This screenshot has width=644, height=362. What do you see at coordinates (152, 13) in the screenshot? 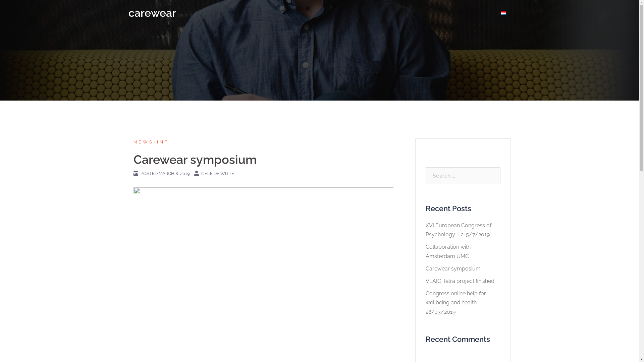
I see `carewear` at bounding box center [152, 13].